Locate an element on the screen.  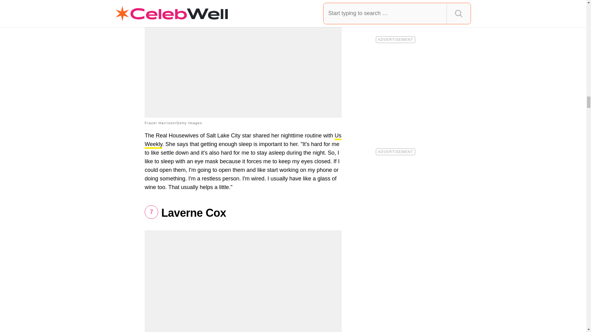
Us Weekly is located at coordinates (243, 140).